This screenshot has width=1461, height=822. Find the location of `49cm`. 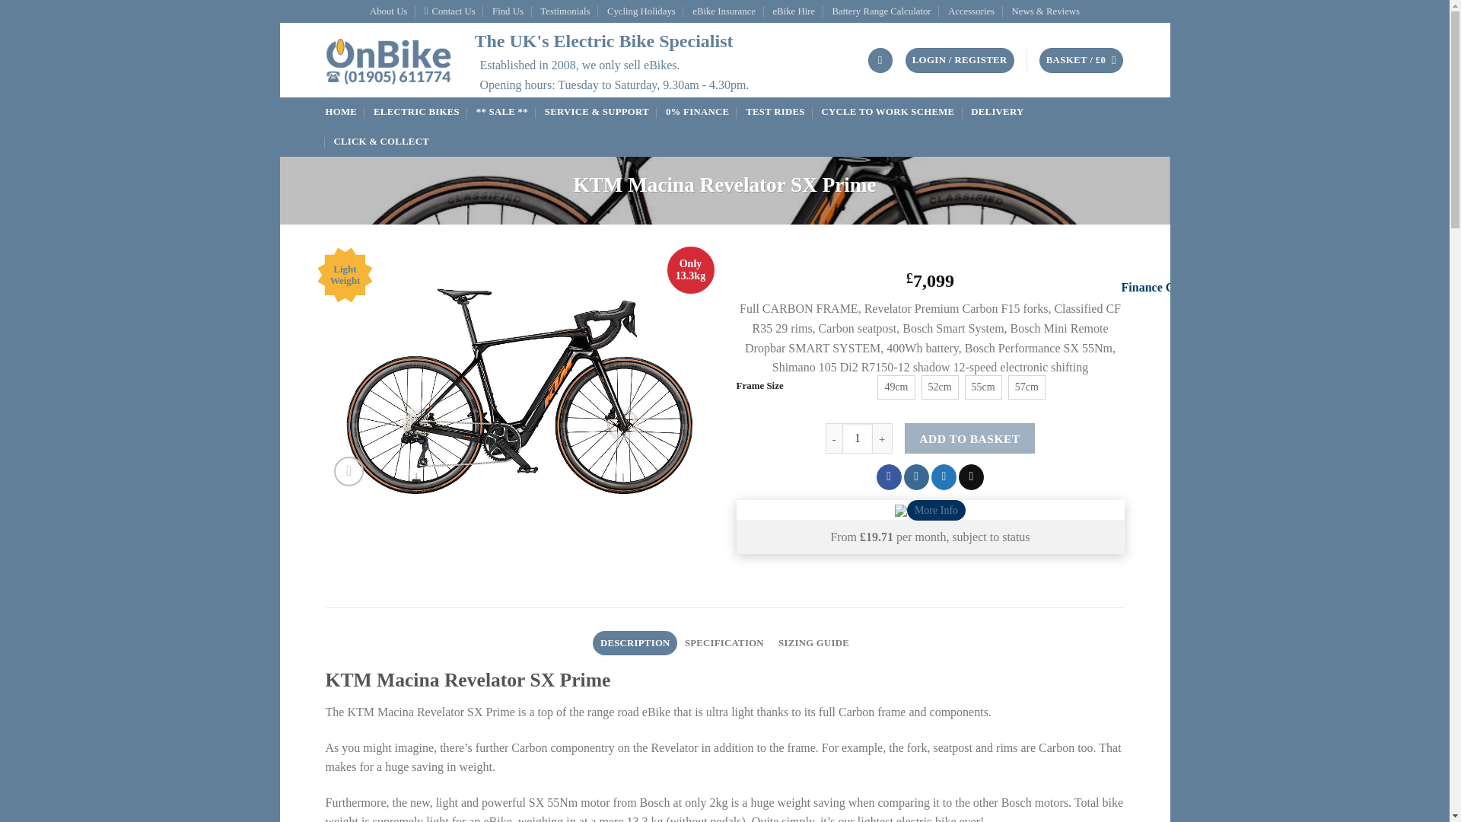

49cm is located at coordinates (896, 387).